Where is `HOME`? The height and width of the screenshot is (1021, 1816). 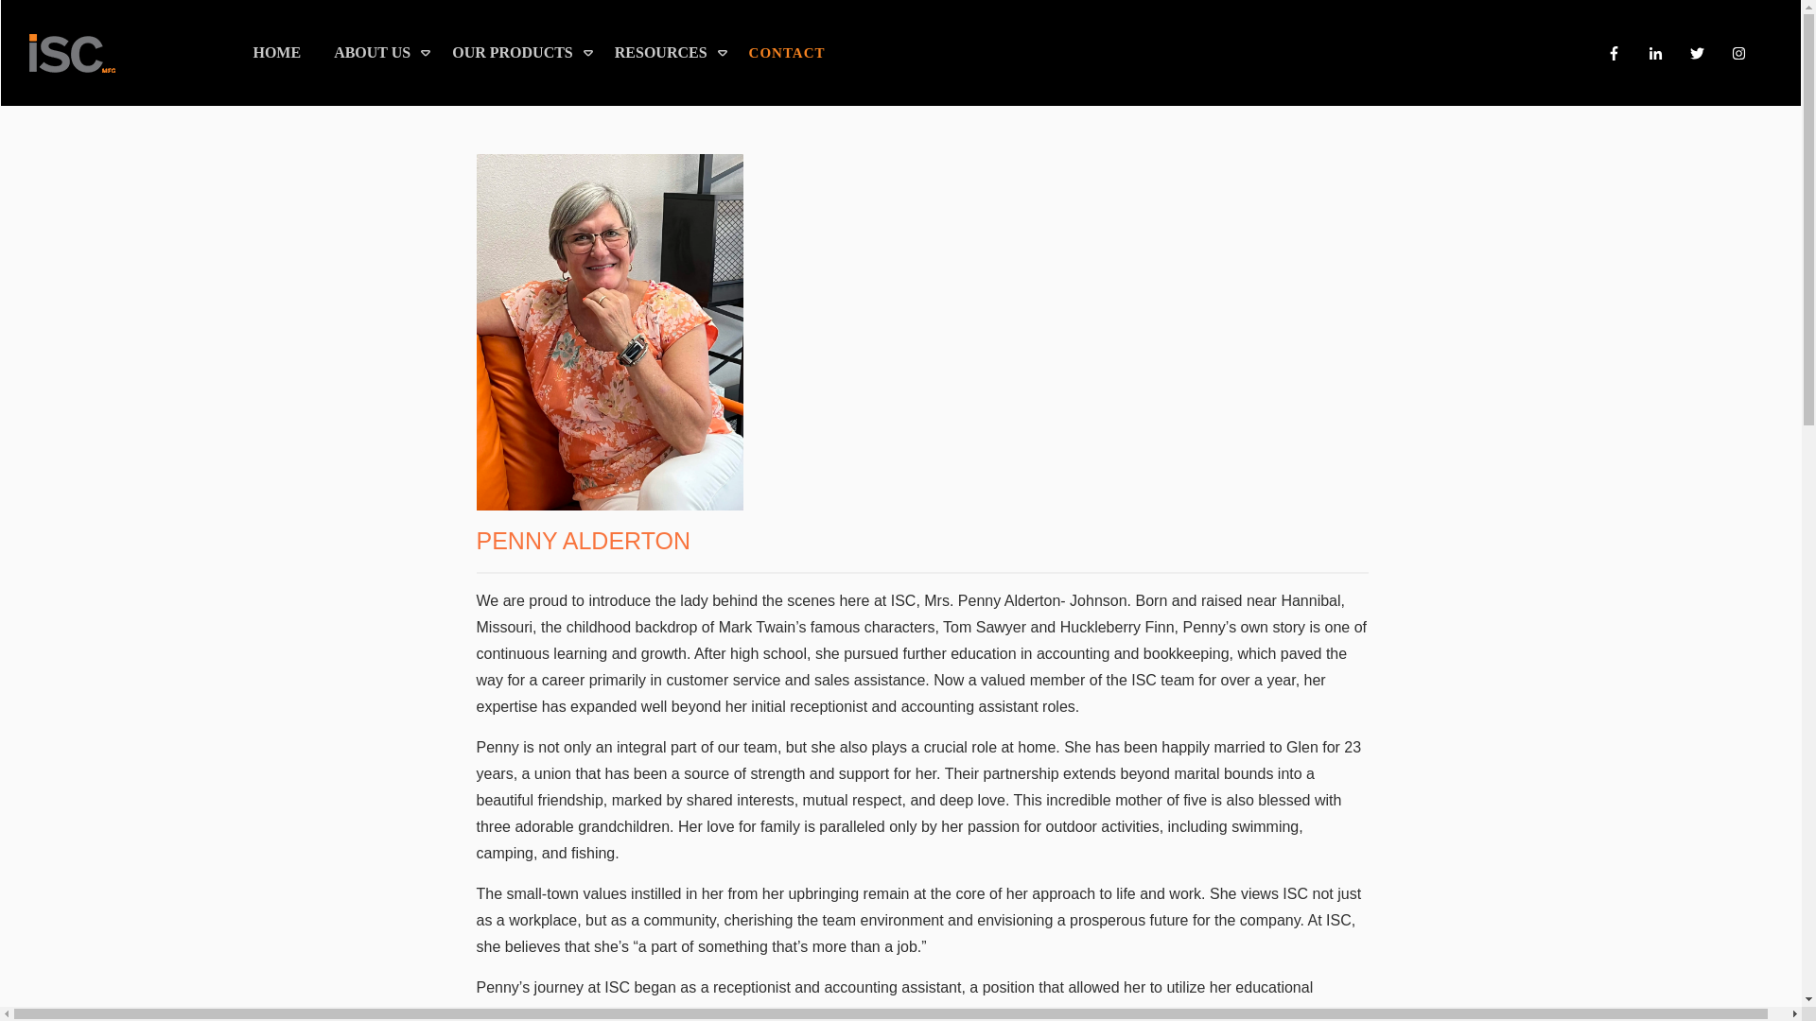
HOME is located at coordinates (276, 53).